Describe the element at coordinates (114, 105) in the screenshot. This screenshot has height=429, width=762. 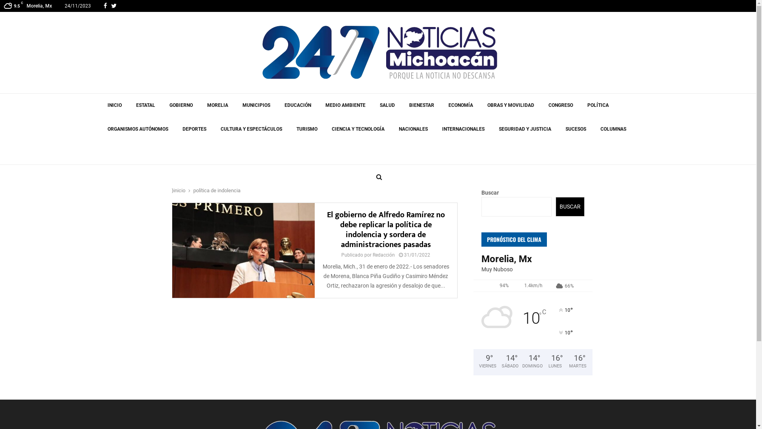
I see `INICIO` at that location.